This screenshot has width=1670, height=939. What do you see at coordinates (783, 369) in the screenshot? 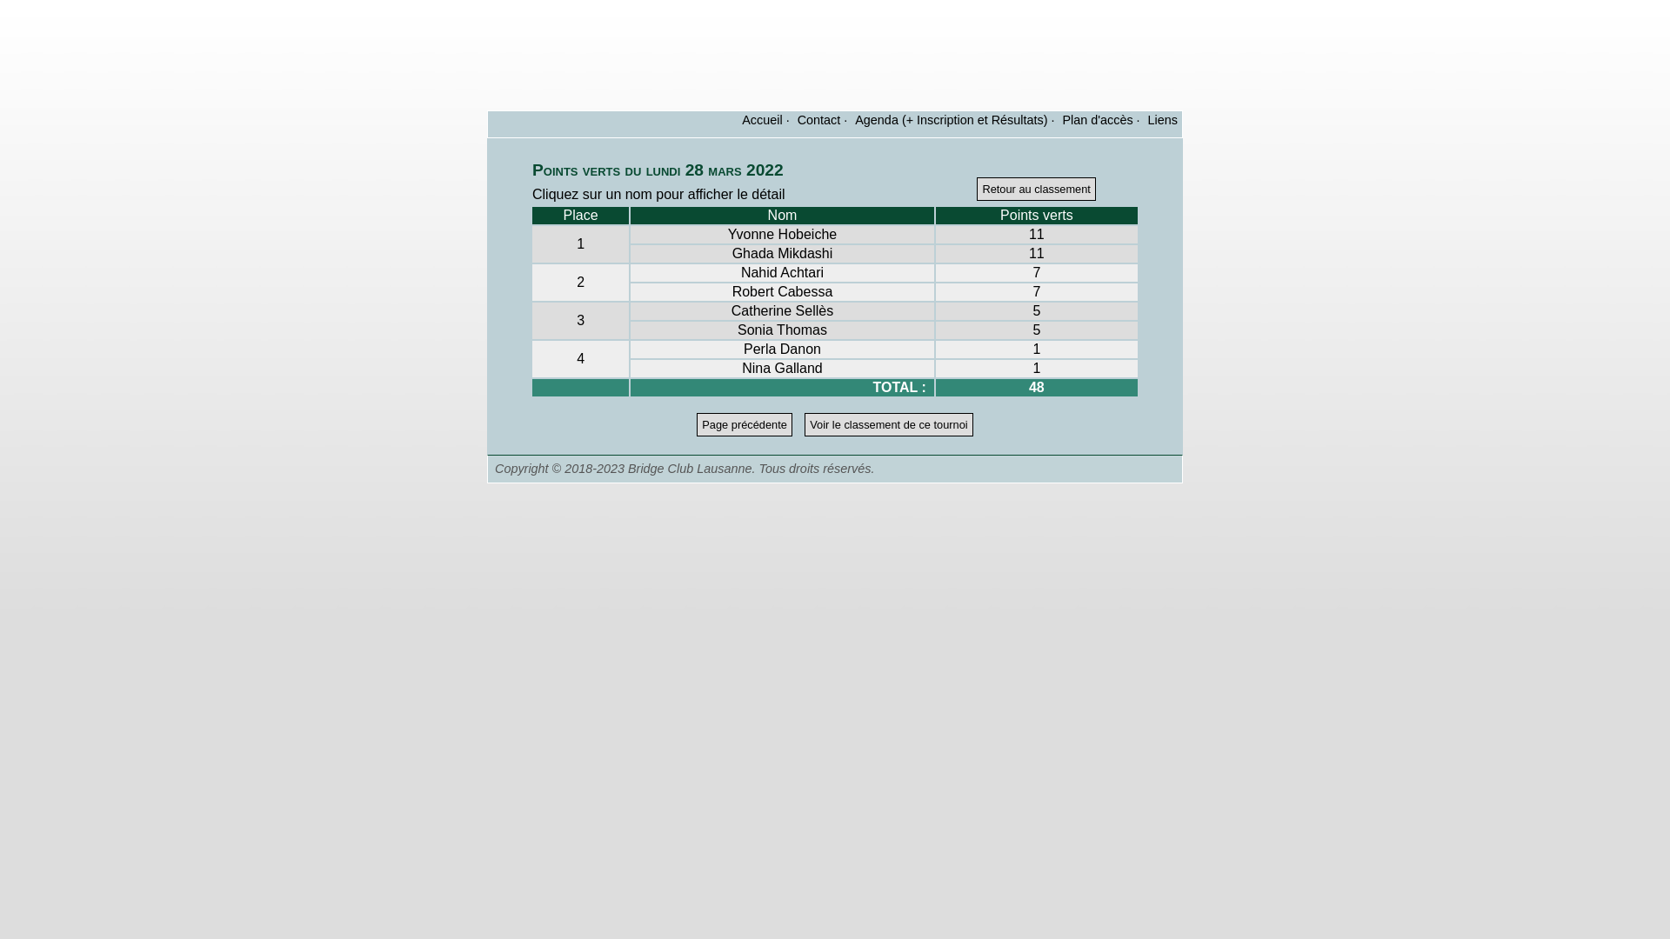
I see `Nina Galland` at bounding box center [783, 369].